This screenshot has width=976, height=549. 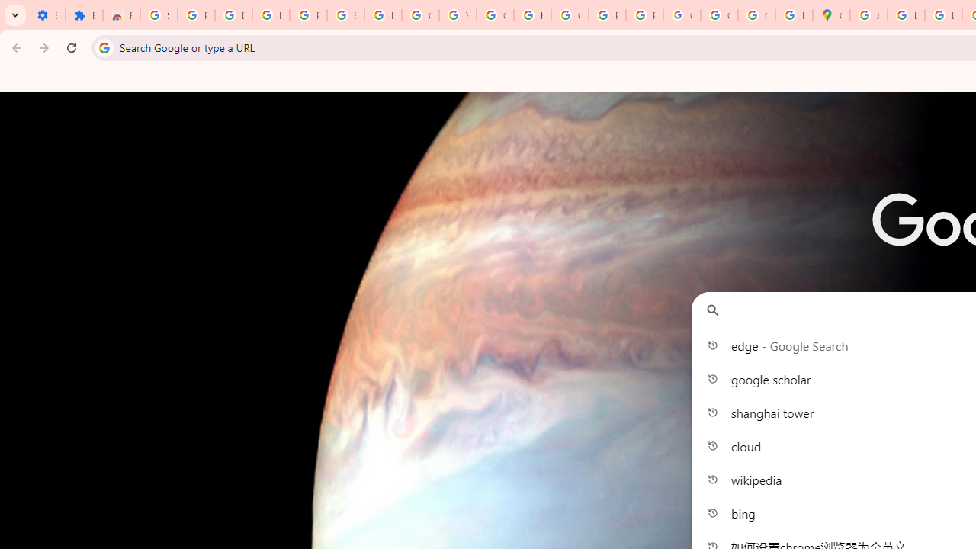 What do you see at coordinates (420, 15) in the screenshot?
I see `Google Account` at bounding box center [420, 15].